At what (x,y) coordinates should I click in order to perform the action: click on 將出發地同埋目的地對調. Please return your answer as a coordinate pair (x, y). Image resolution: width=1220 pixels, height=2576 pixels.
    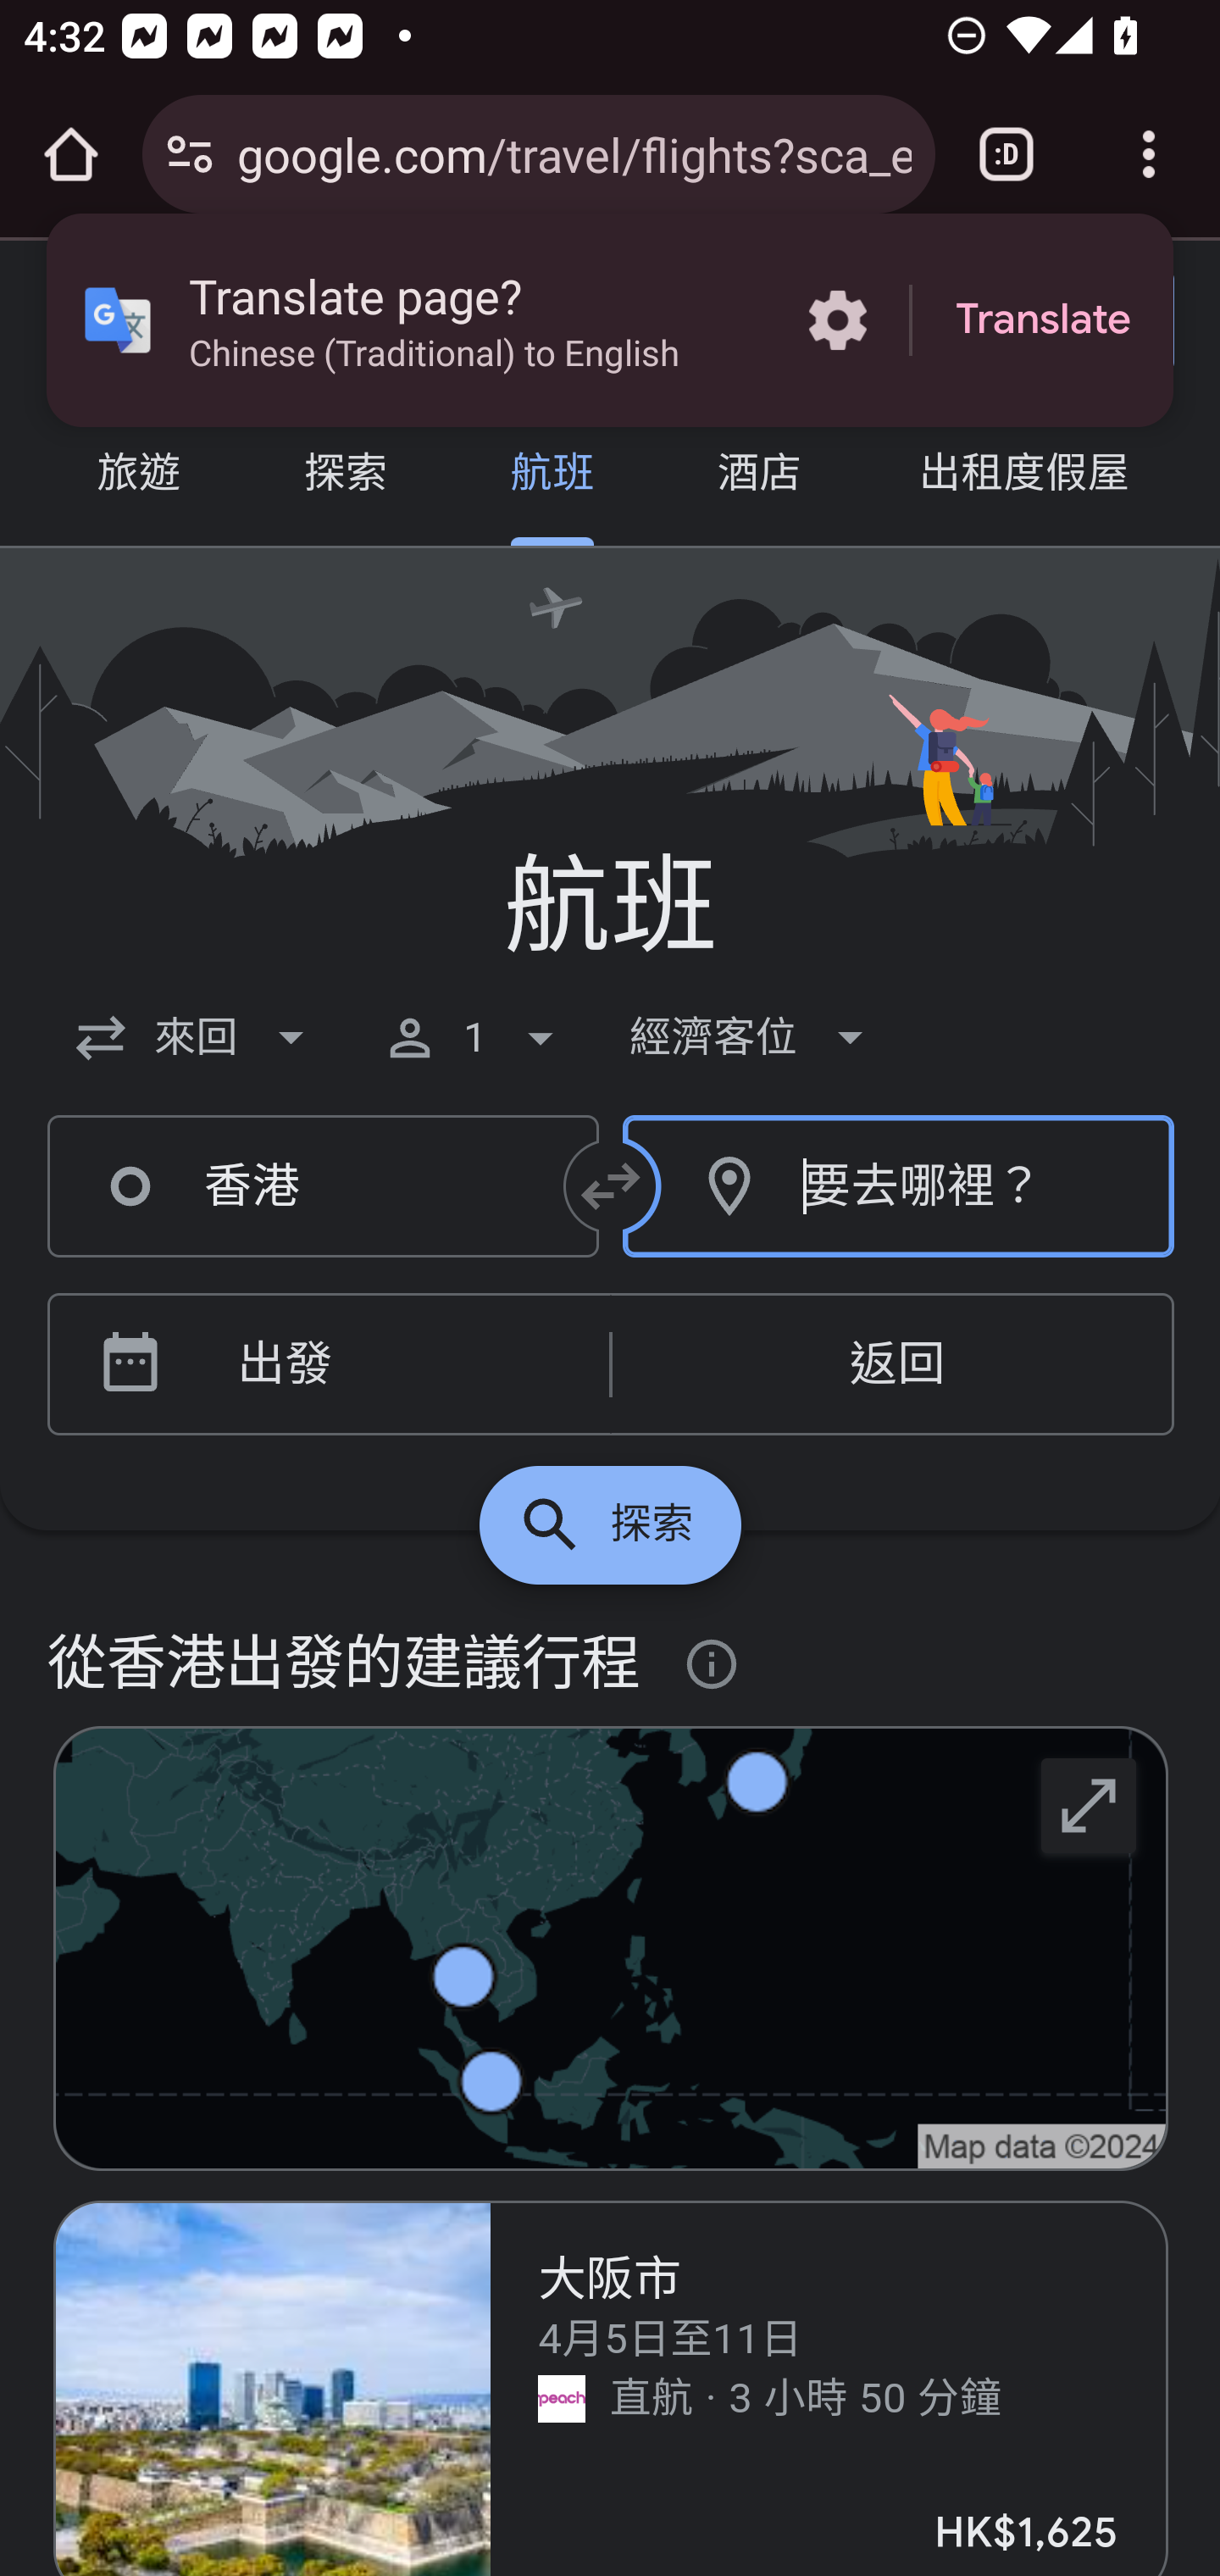
    Looking at the image, I should click on (612, 1186).